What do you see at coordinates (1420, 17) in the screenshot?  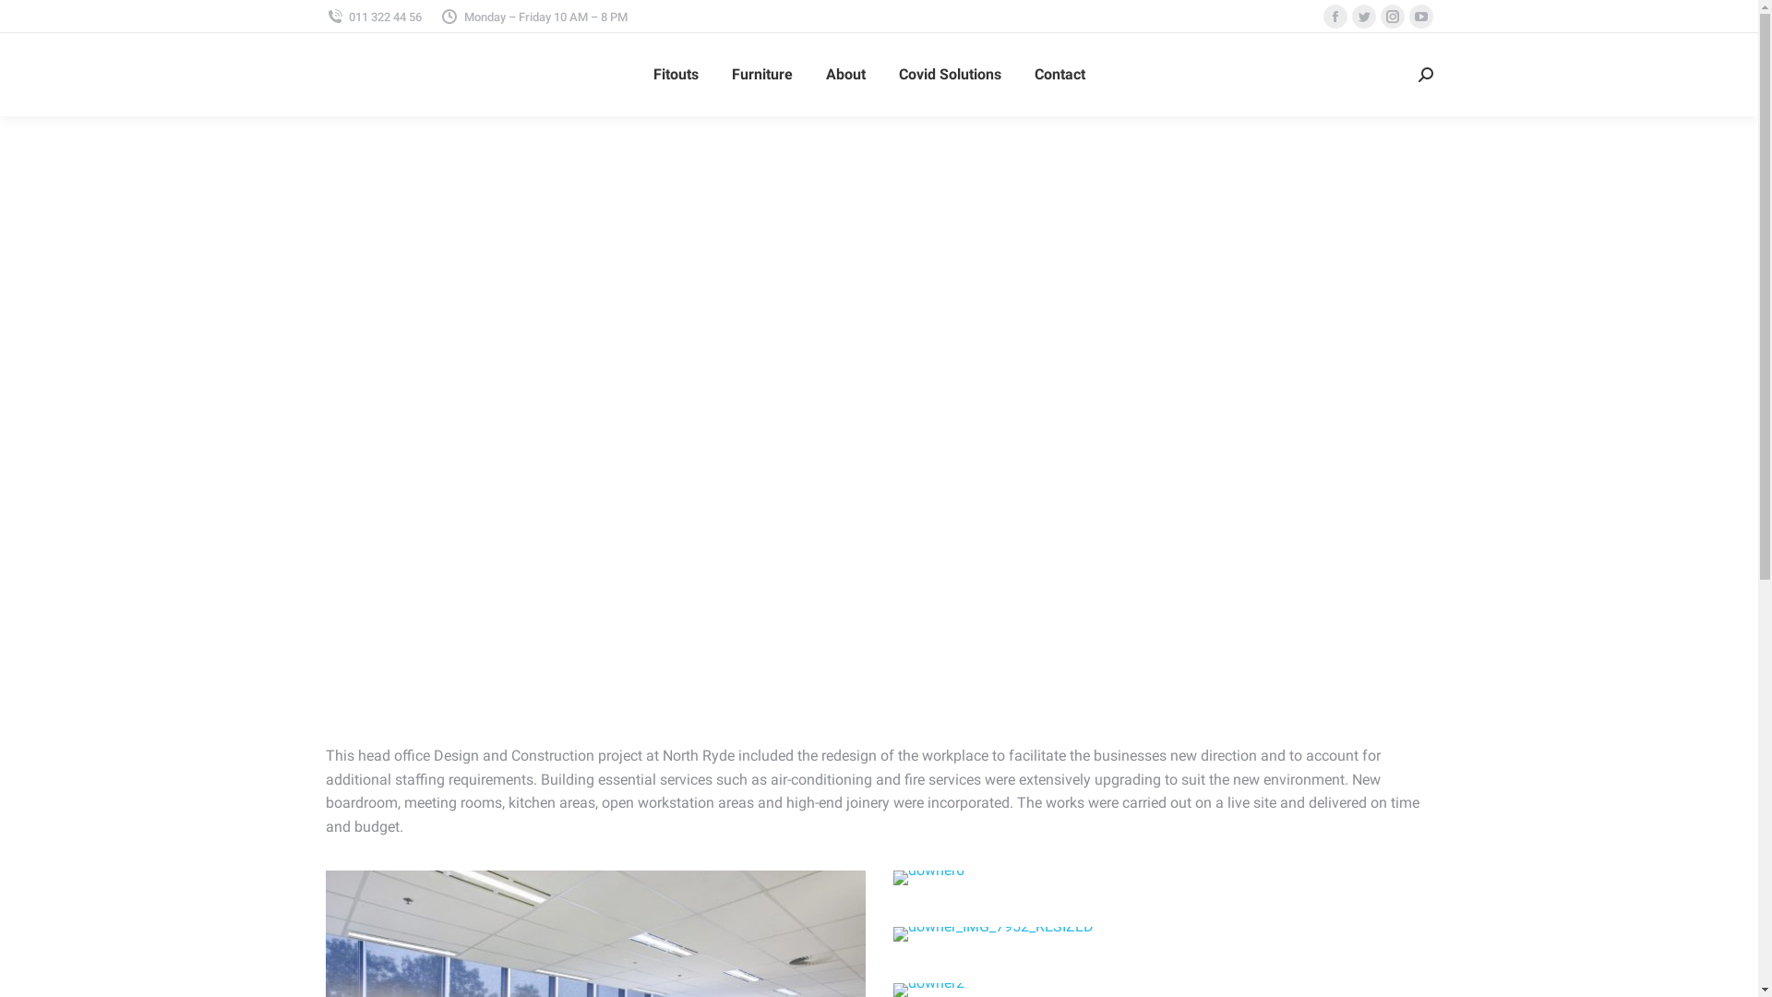 I see `YouTube page opens in new window` at bounding box center [1420, 17].